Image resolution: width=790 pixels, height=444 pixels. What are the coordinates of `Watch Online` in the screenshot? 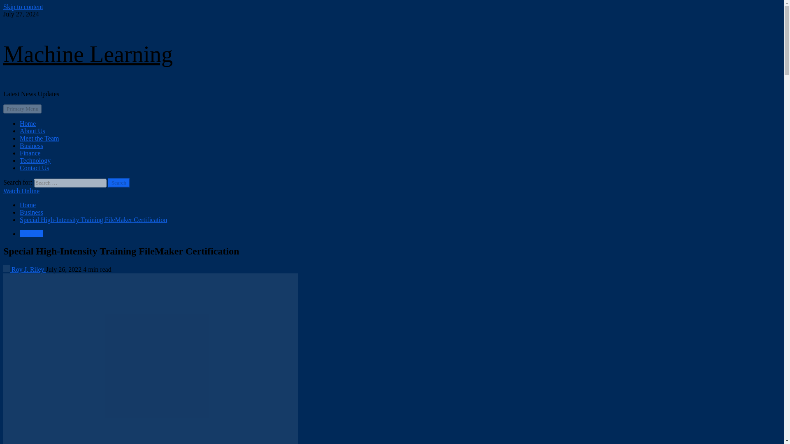 It's located at (21, 191).